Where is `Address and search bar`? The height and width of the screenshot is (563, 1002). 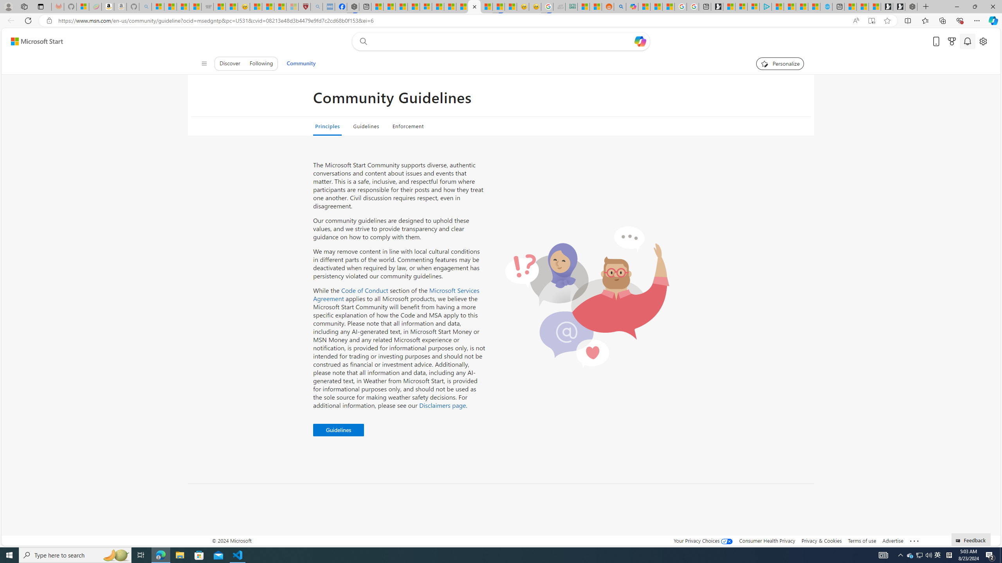 Address and search bar is located at coordinates (453, 21).